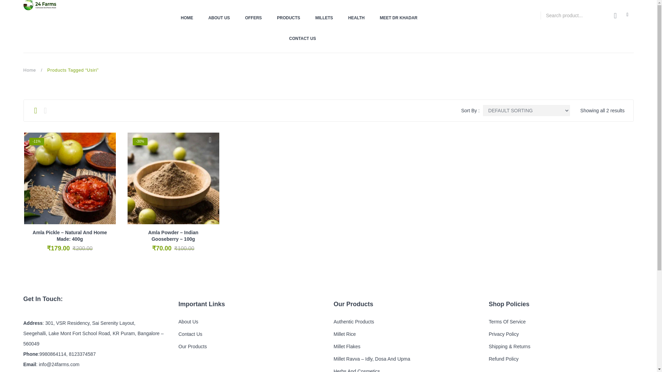  Describe the element at coordinates (253, 18) in the screenshot. I see `OFFERS` at that location.